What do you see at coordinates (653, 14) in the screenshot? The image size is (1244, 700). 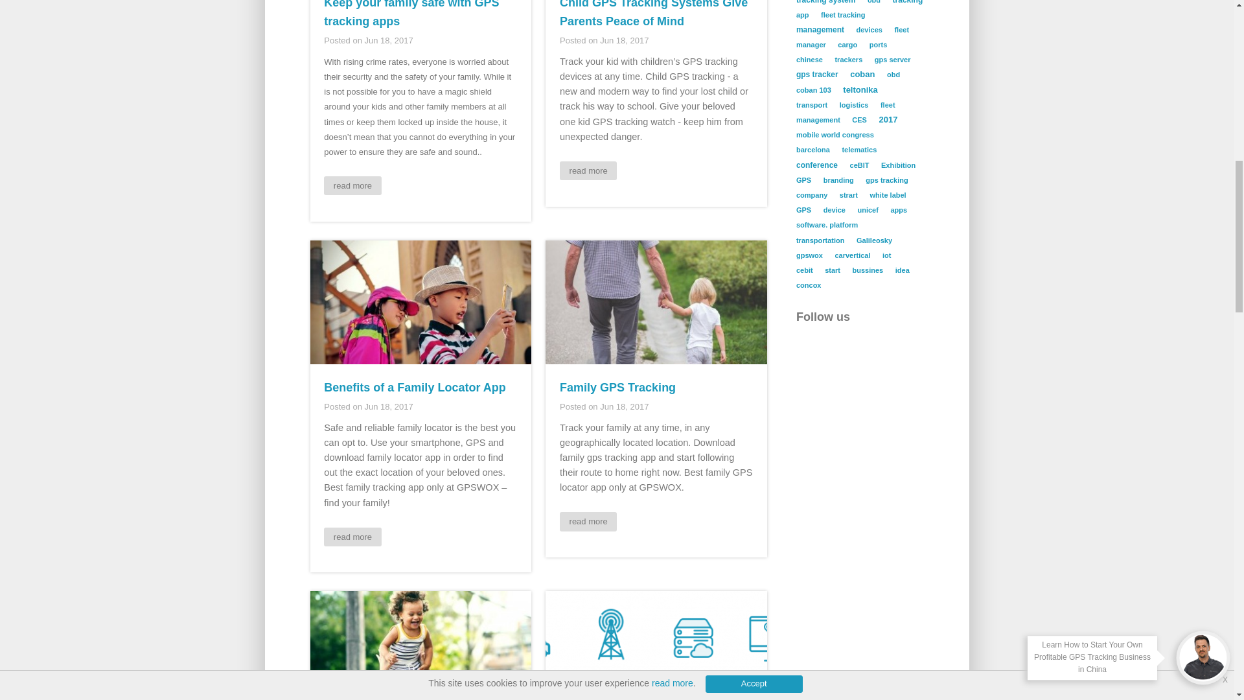 I see `Child GPS Tracking Systems Give Parents Peace of Mind` at bounding box center [653, 14].